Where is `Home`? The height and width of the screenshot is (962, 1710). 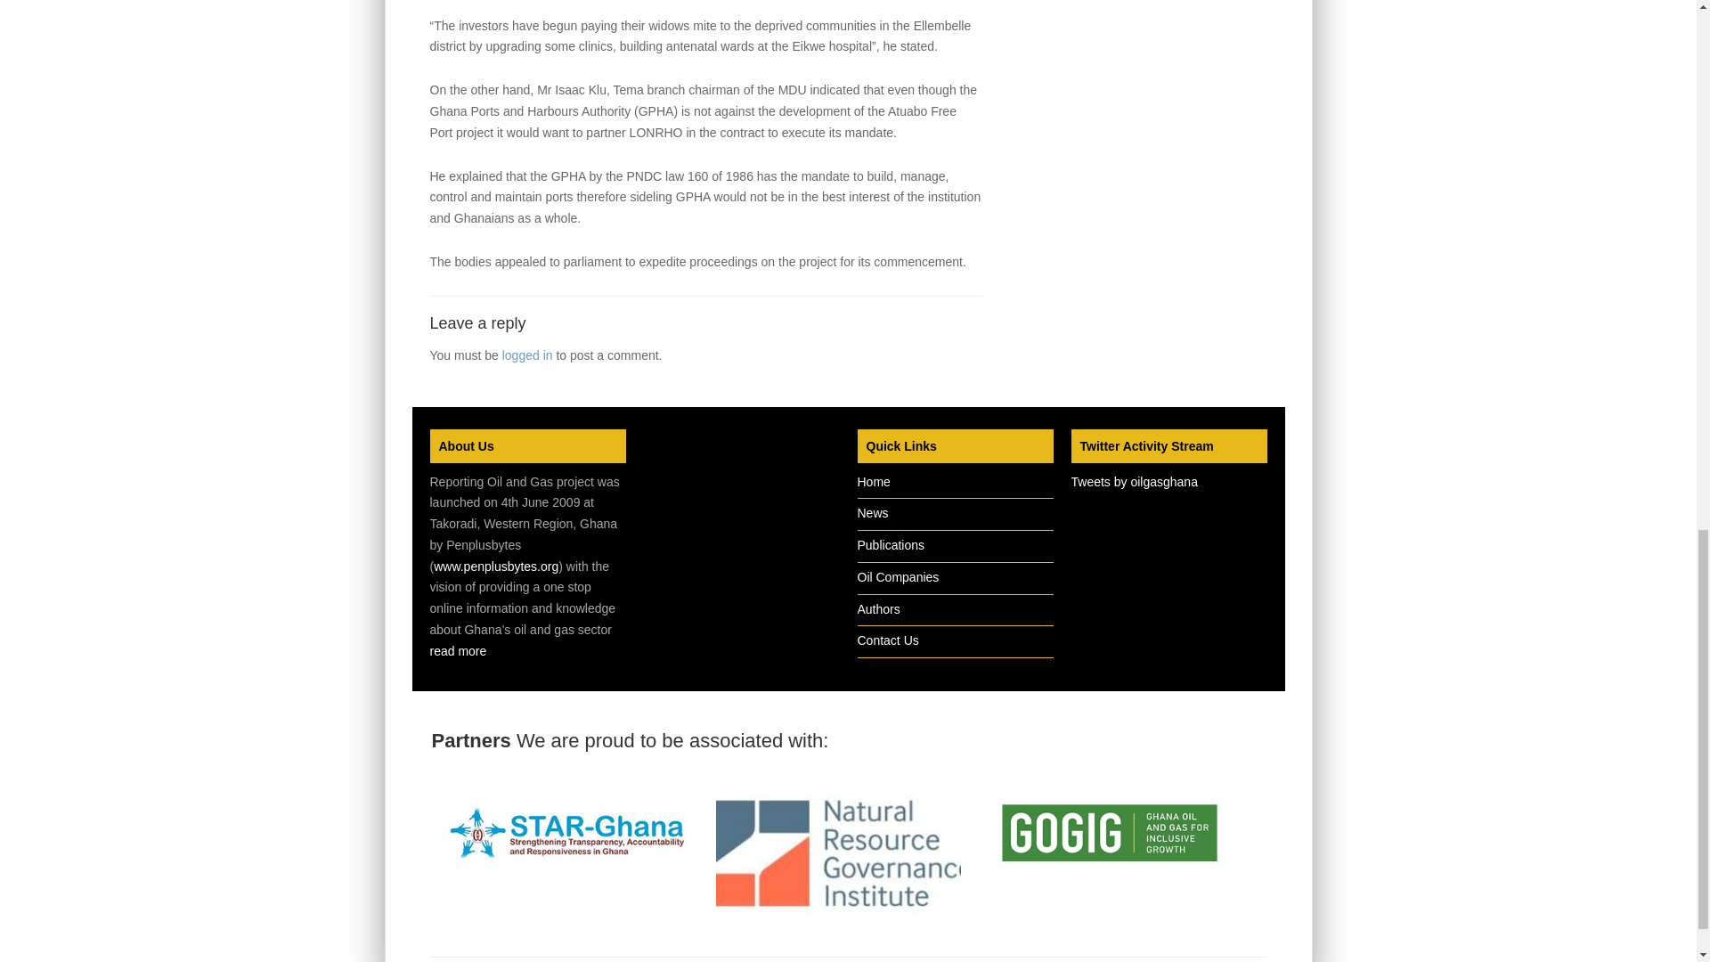 Home is located at coordinates (873, 481).